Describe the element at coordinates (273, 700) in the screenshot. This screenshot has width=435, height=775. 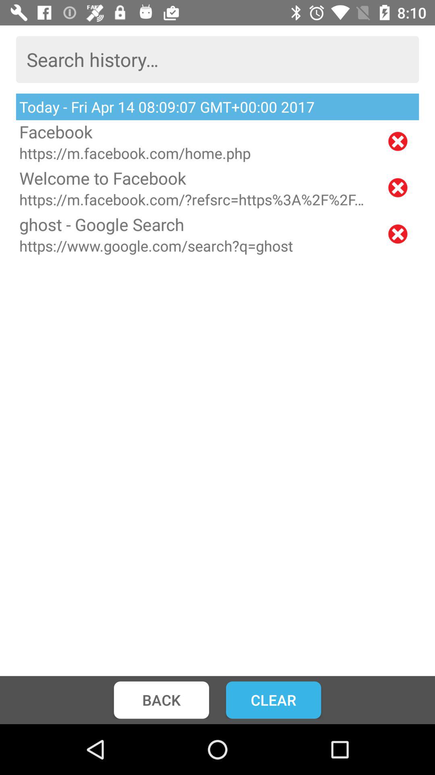
I see `select item to the right of the back icon` at that location.